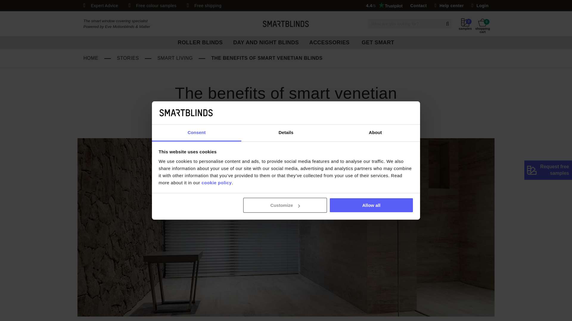 This screenshot has width=572, height=321. What do you see at coordinates (216, 182) in the screenshot?
I see `cookie policy` at bounding box center [216, 182].